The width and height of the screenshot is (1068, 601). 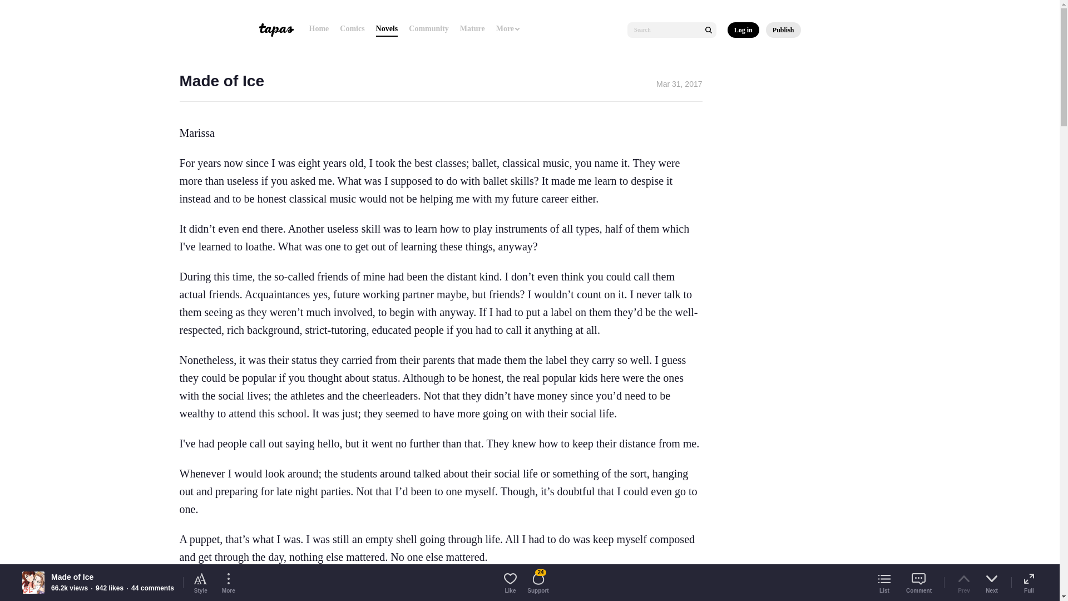 What do you see at coordinates (319, 29) in the screenshot?
I see `Home` at bounding box center [319, 29].